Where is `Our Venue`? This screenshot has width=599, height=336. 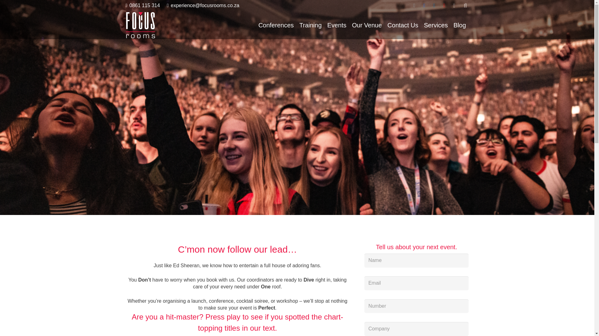
Our Venue is located at coordinates (367, 25).